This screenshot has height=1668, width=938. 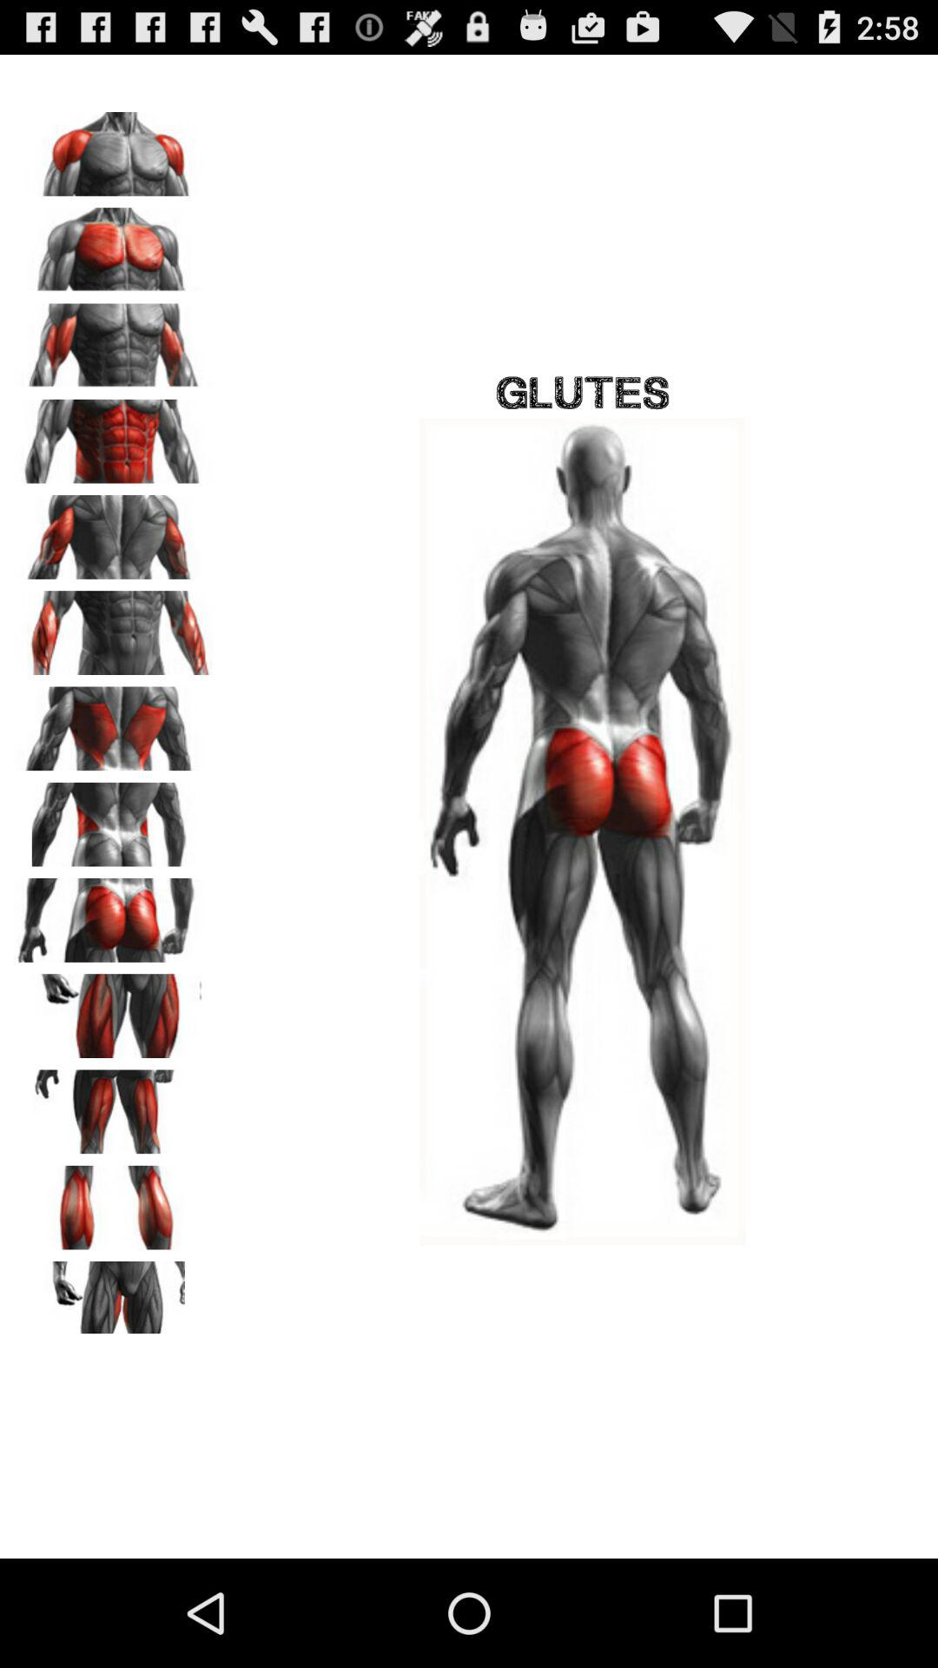 What do you see at coordinates (114, 818) in the screenshot?
I see `lower back view` at bounding box center [114, 818].